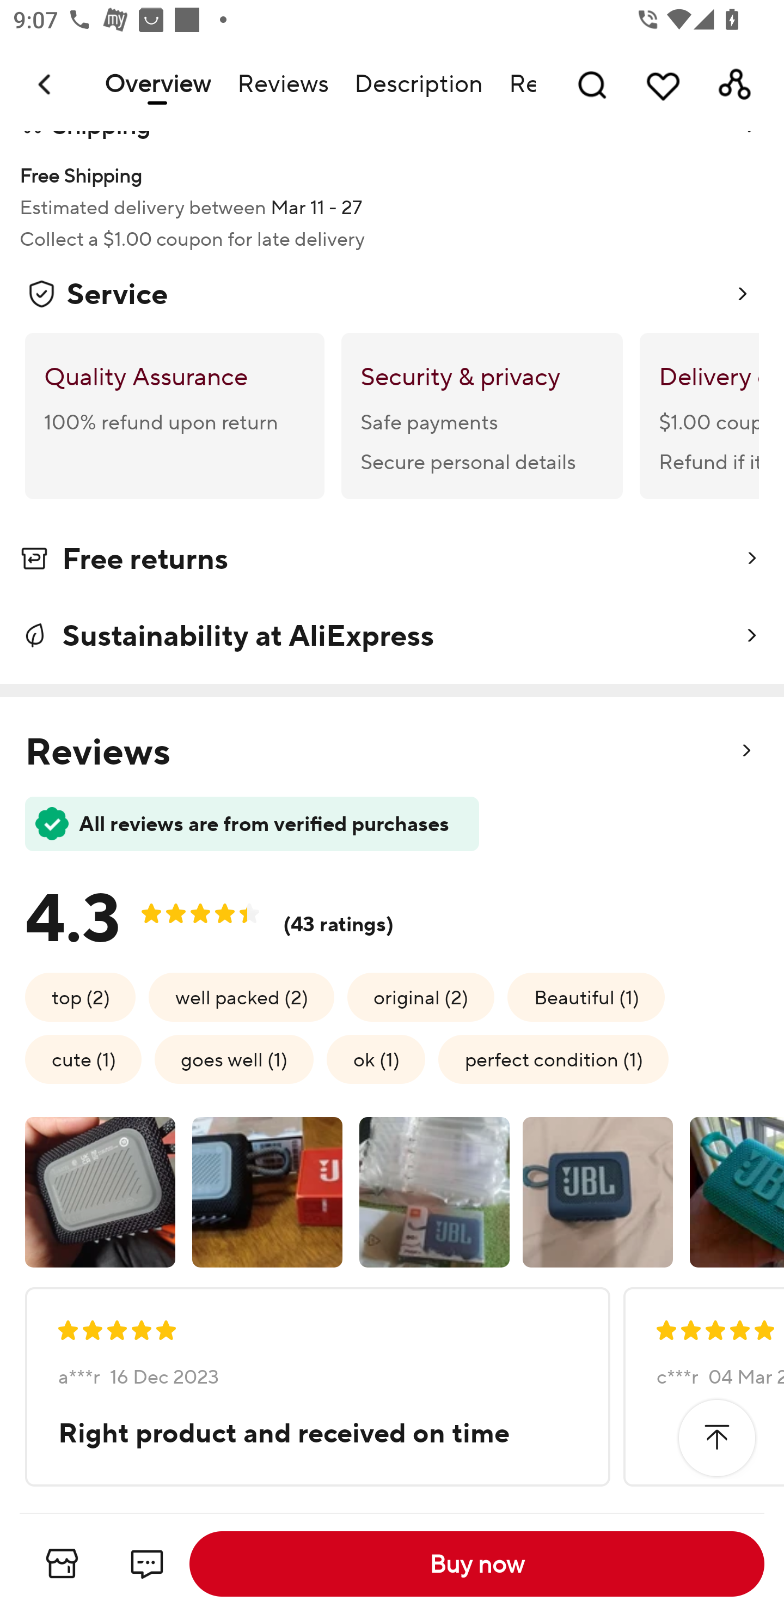 The width and height of the screenshot is (784, 1613). What do you see at coordinates (224, 912) in the screenshot?
I see `4.3 43.0 (43 ratings)` at bounding box center [224, 912].